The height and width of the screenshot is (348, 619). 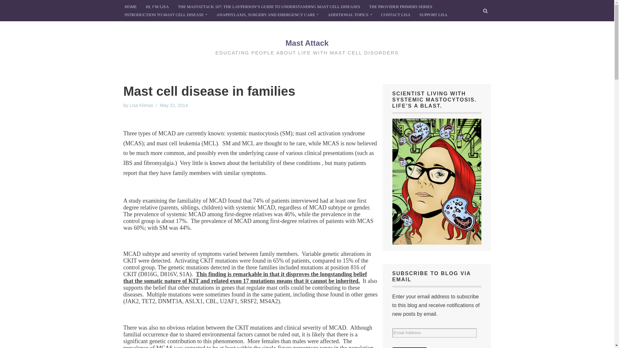 What do you see at coordinates (348, 15) in the screenshot?
I see `ADDITIONAL TOPICS` at bounding box center [348, 15].